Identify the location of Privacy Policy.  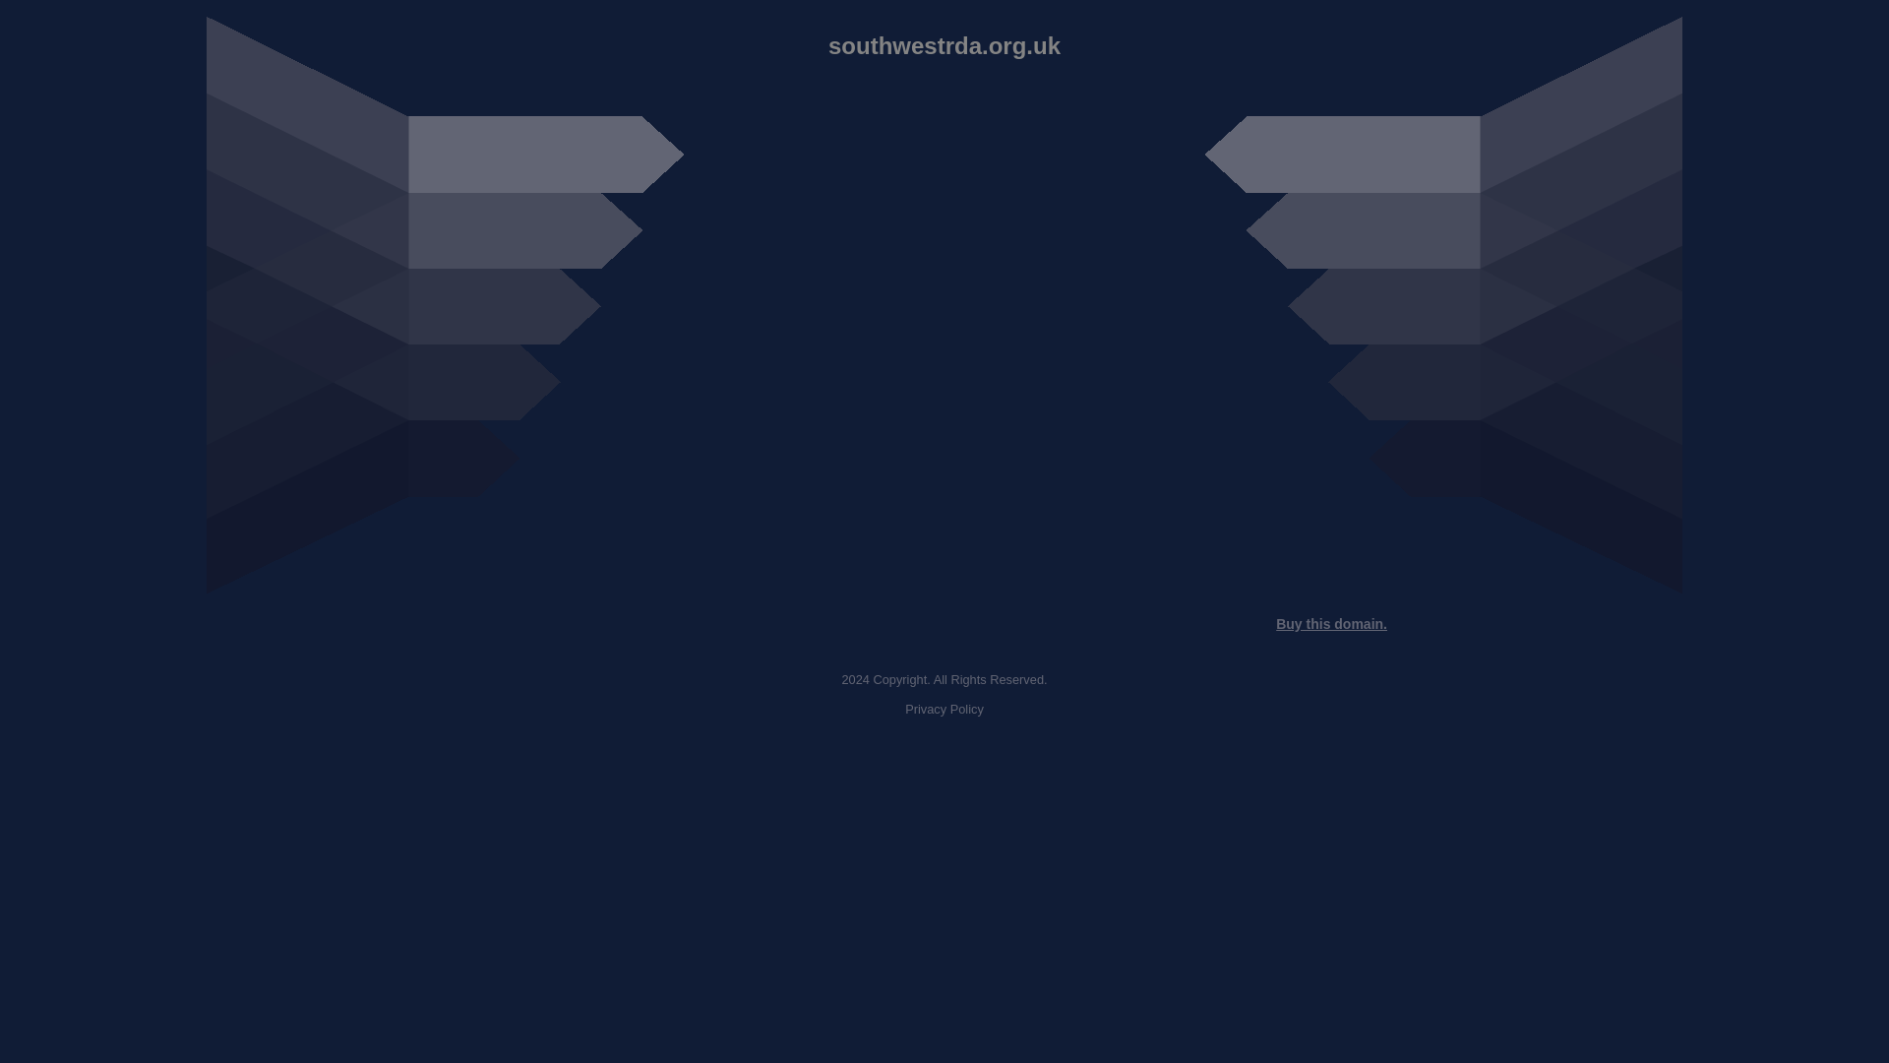
(944, 709).